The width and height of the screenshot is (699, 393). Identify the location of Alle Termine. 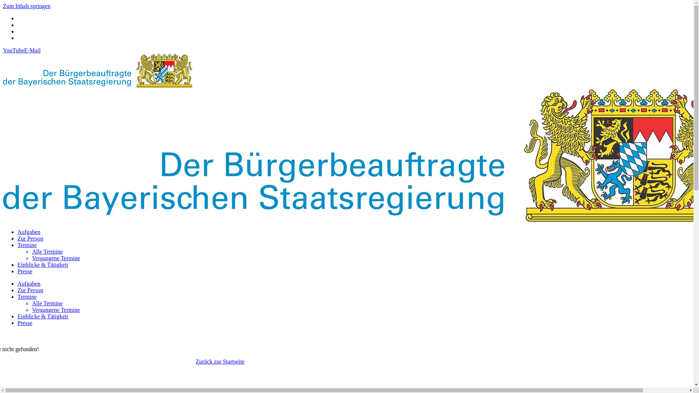
(47, 303).